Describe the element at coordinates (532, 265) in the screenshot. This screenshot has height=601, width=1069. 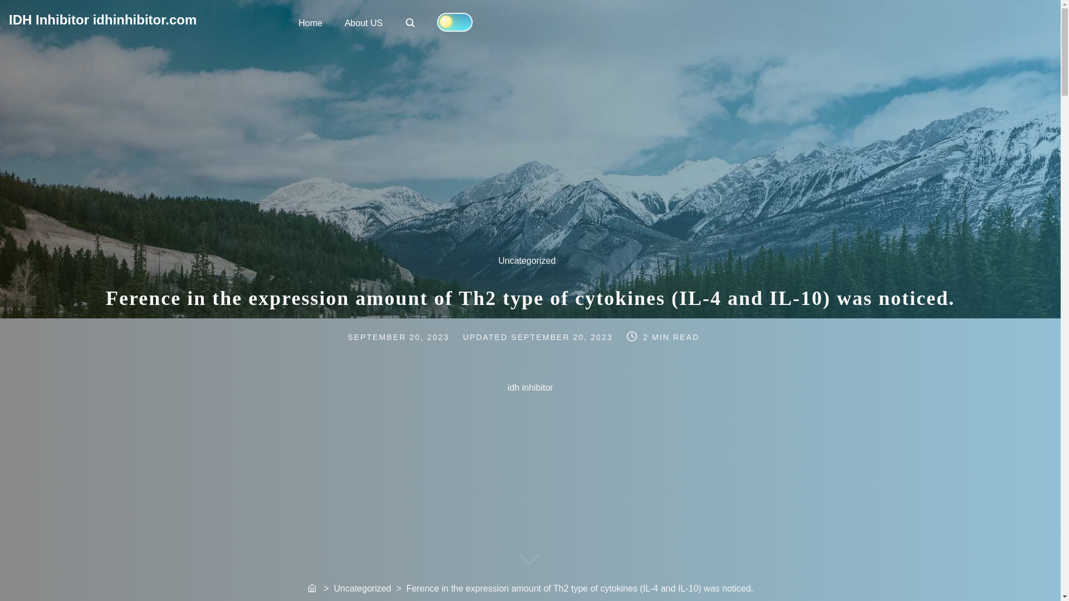
I see `Uncategorized` at that location.